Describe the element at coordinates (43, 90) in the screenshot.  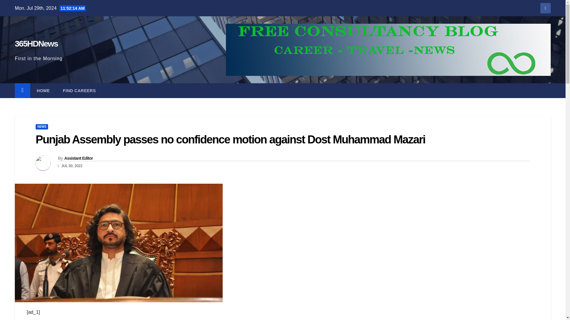
I see `Home` at that location.